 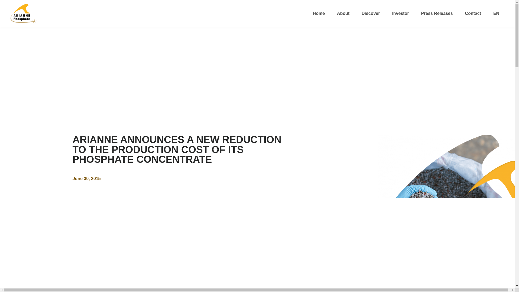 I want to click on About, so click(x=343, y=14).